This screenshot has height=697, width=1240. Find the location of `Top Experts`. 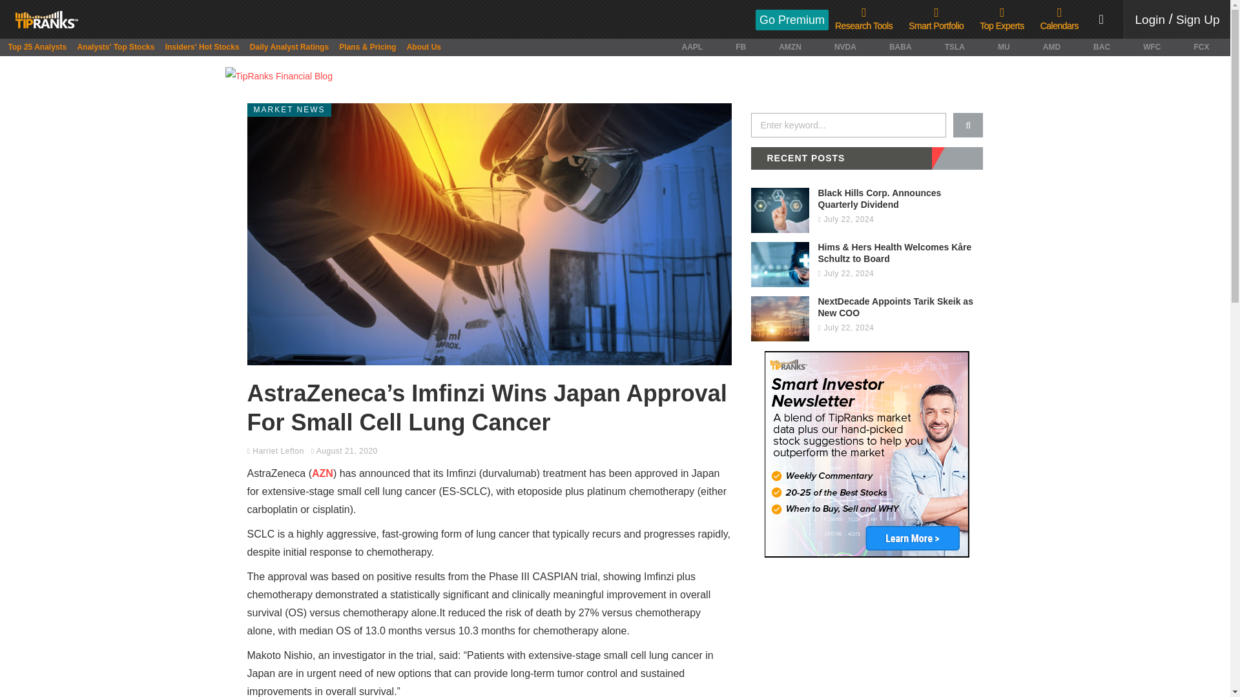

Top Experts is located at coordinates (1001, 19).